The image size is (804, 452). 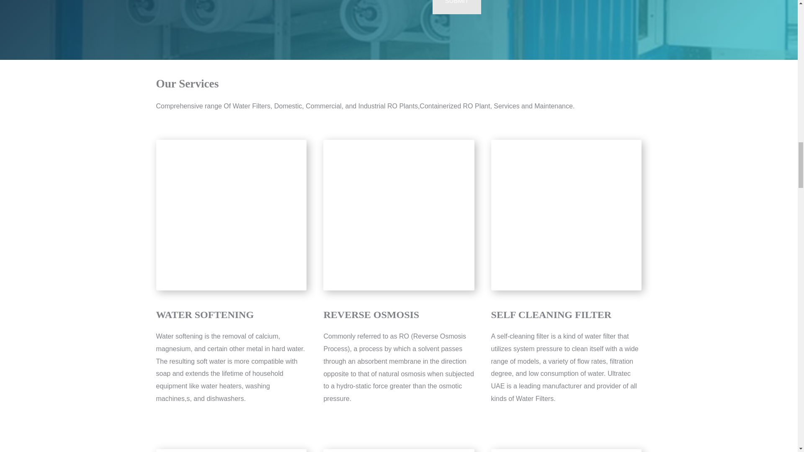 I want to click on reverse-osmosis-ro, so click(x=399, y=215).